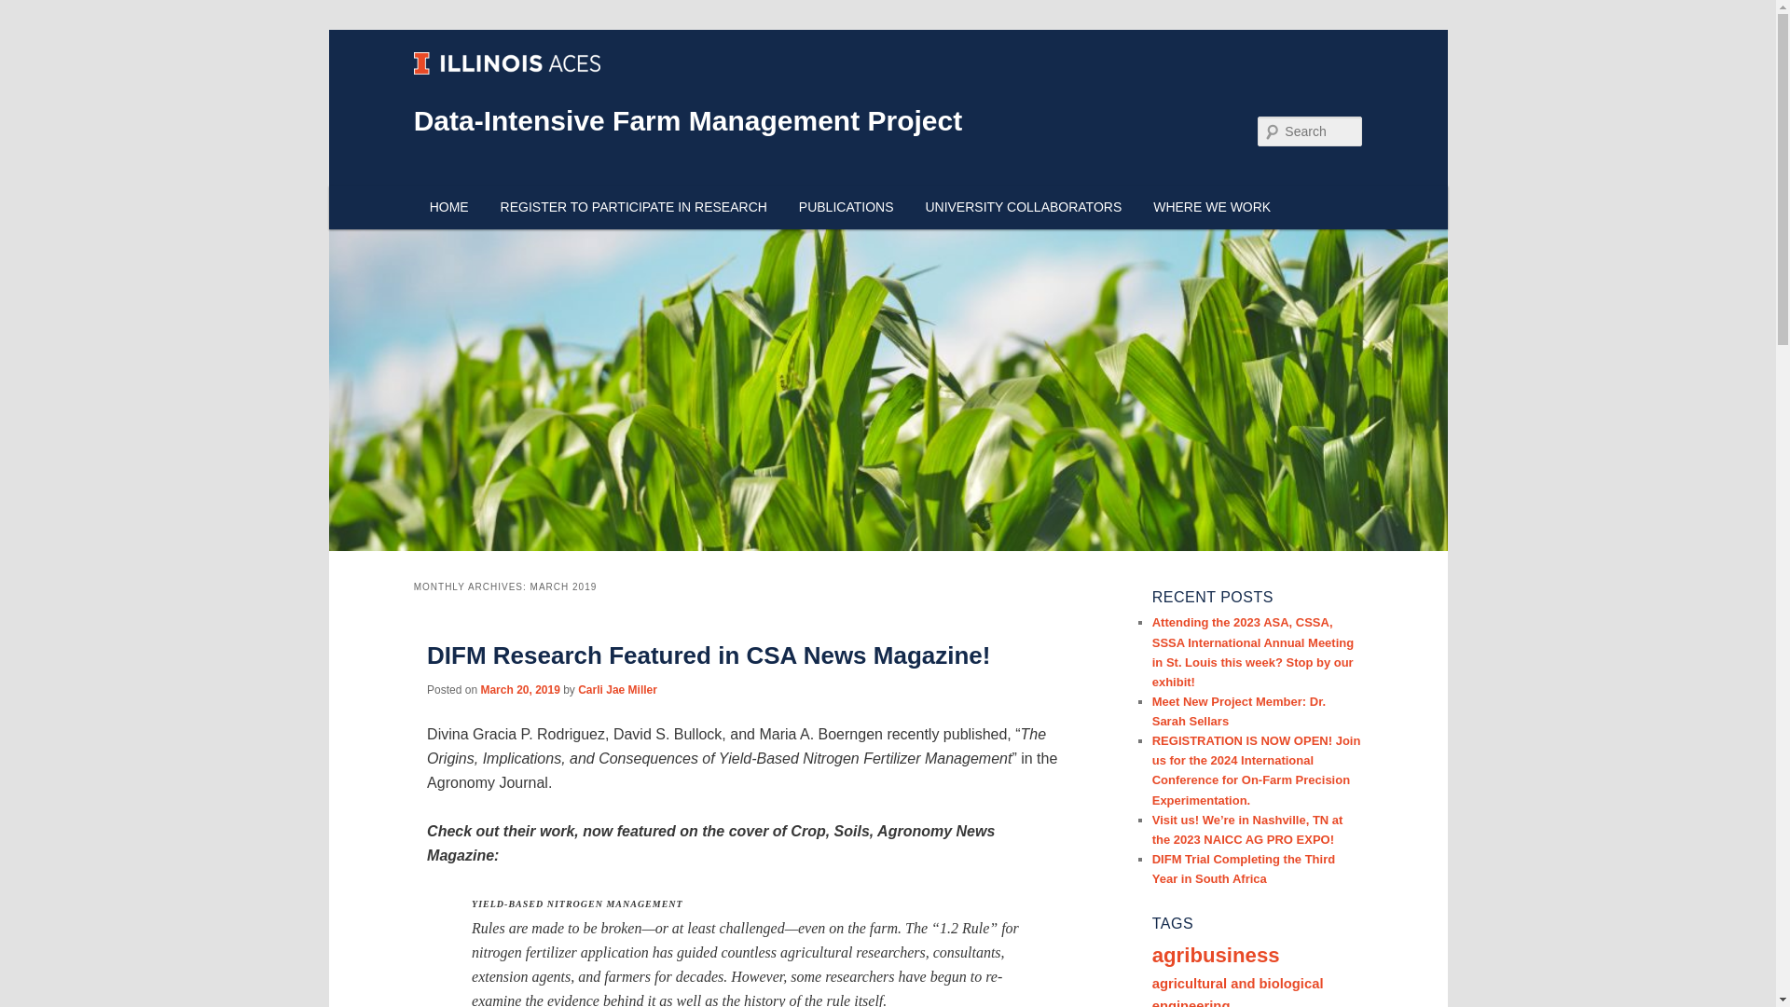 The width and height of the screenshot is (1790, 1007). I want to click on View all posts by Carli Jae Miller, so click(617, 690).